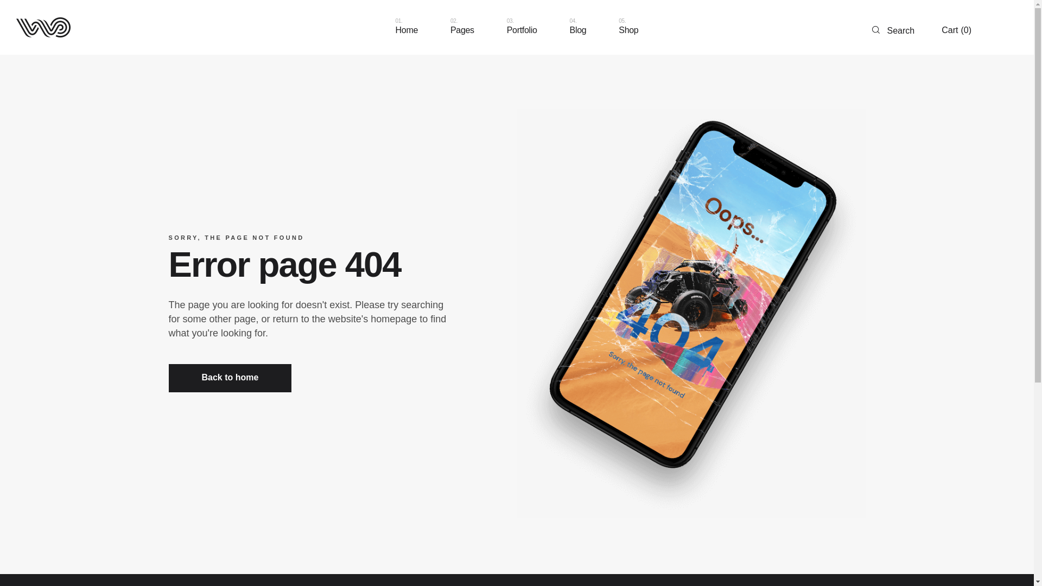 The height and width of the screenshot is (586, 1042). Describe the element at coordinates (462, 27) in the screenshot. I see `Pages` at that location.